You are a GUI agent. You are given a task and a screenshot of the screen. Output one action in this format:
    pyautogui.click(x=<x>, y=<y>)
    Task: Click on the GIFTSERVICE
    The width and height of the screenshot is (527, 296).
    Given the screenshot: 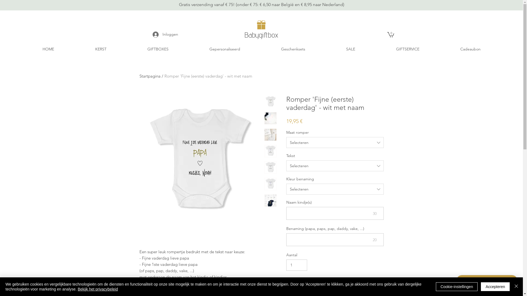 What is the action you would take?
    pyautogui.click(x=408, y=49)
    